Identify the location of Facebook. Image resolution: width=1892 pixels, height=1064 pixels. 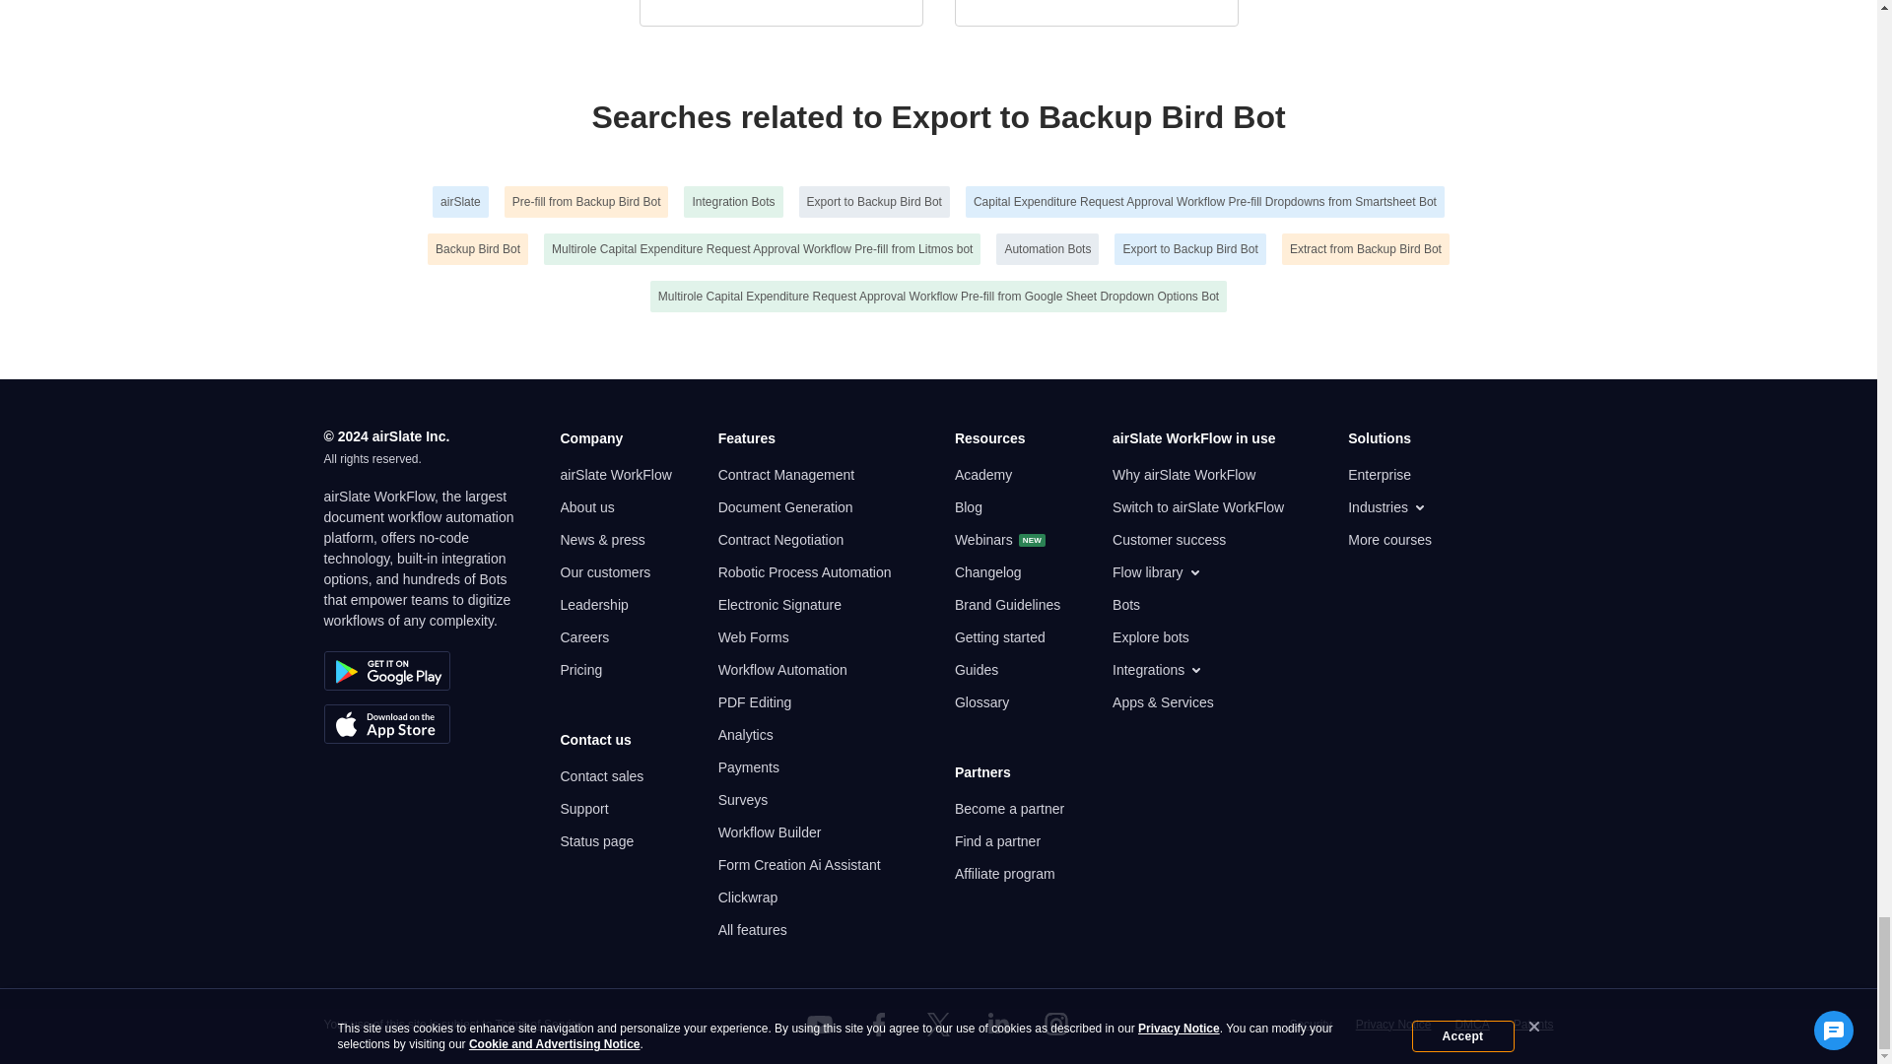
(878, 1025).